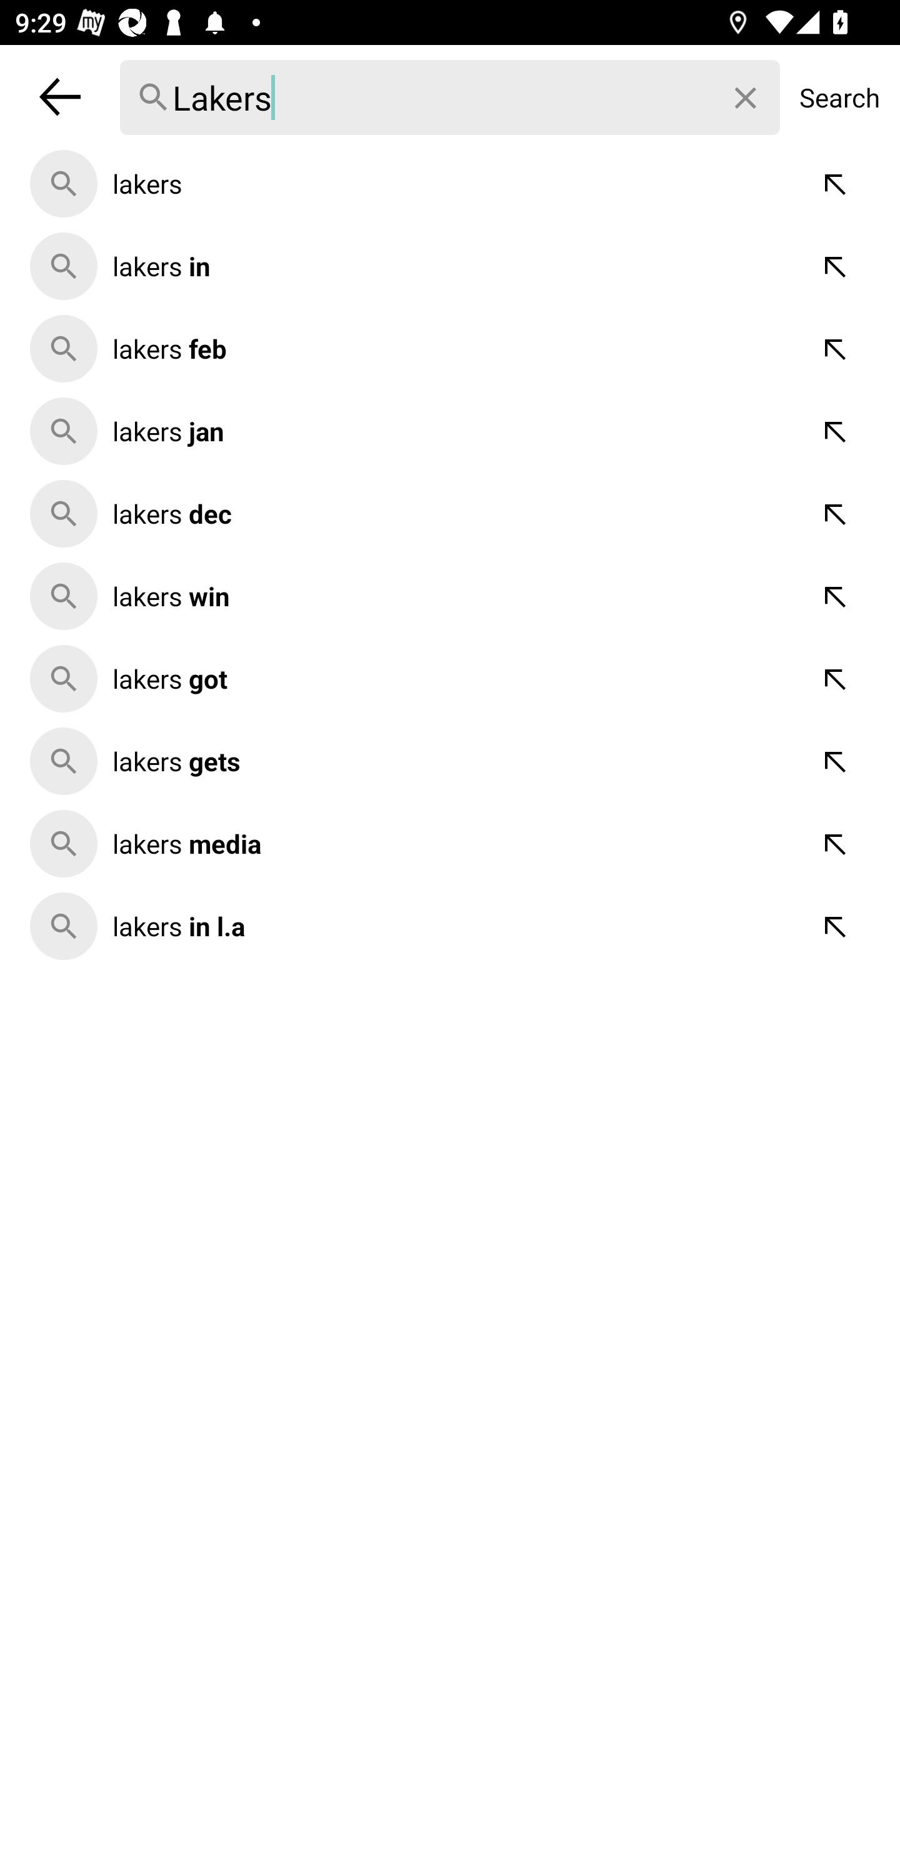 The image size is (900, 1850). Describe the element at coordinates (836, 844) in the screenshot. I see `Fill in lakers media` at that location.